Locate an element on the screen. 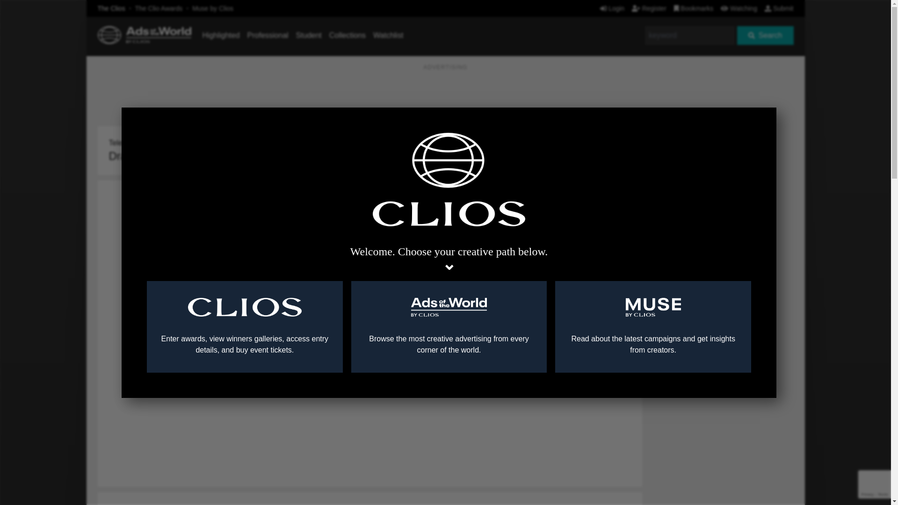 Image resolution: width=898 pixels, height=505 pixels. Watching is located at coordinates (739, 8).